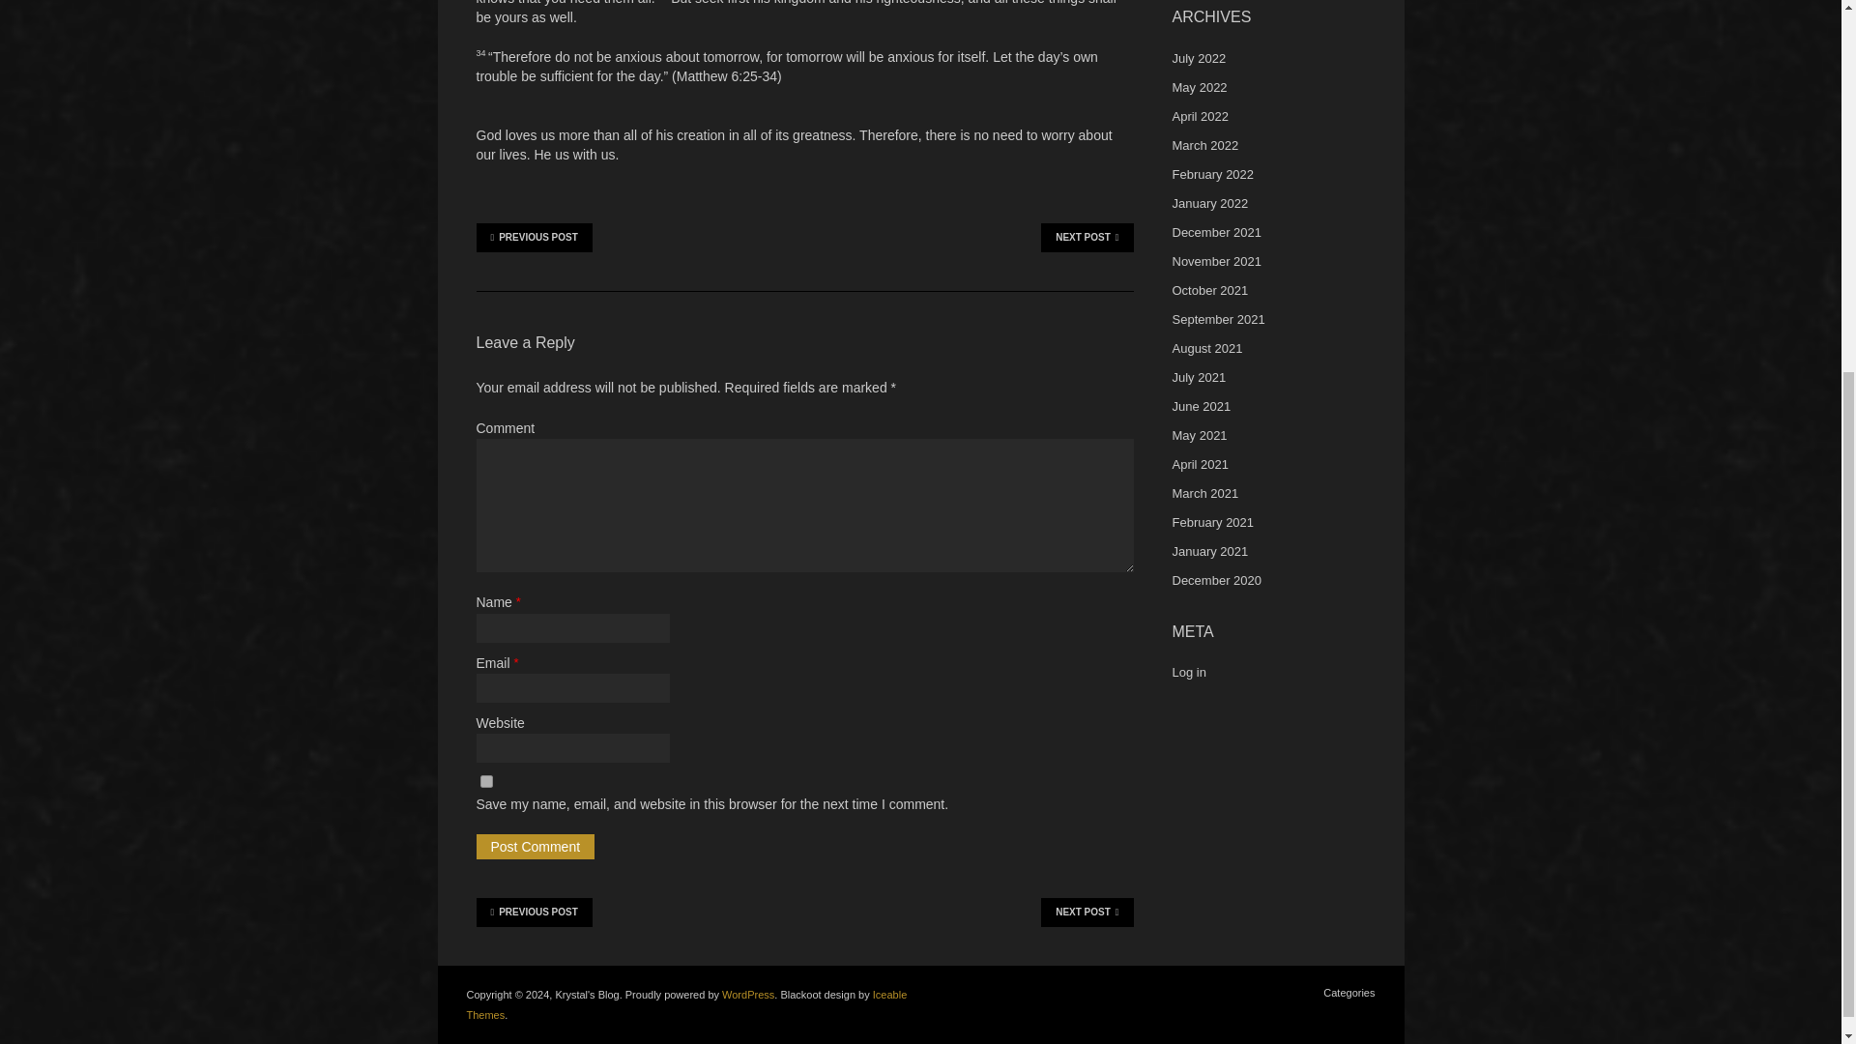  What do you see at coordinates (1212, 522) in the screenshot?
I see `February 2021` at bounding box center [1212, 522].